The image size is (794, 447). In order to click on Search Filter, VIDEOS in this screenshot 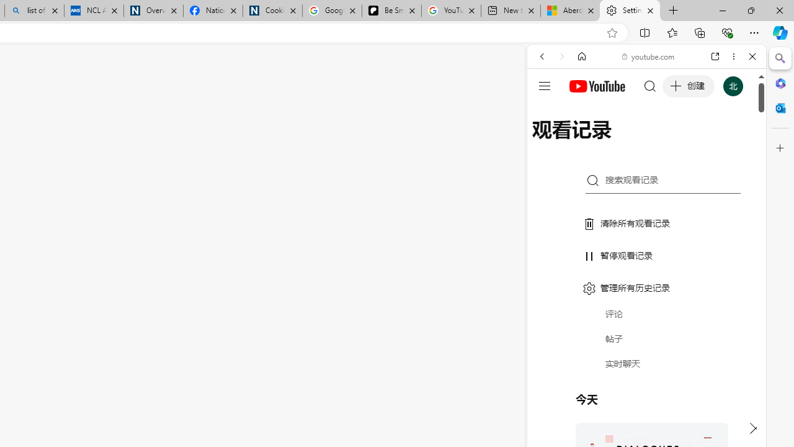, I will do `click(624, 142)`.